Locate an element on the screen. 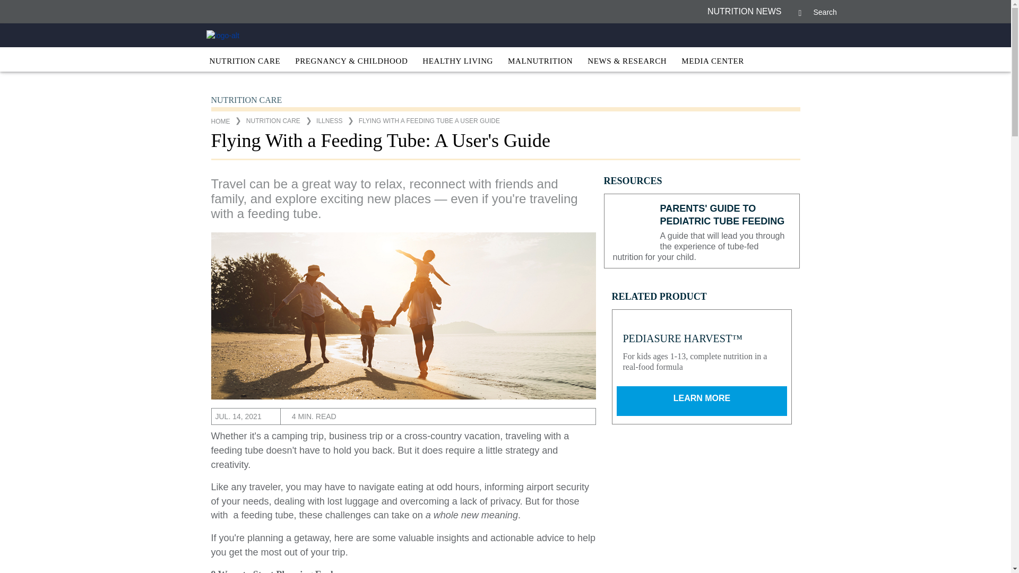 The height and width of the screenshot is (573, 1019). ILLNESS is located at coordinates (329, 121).